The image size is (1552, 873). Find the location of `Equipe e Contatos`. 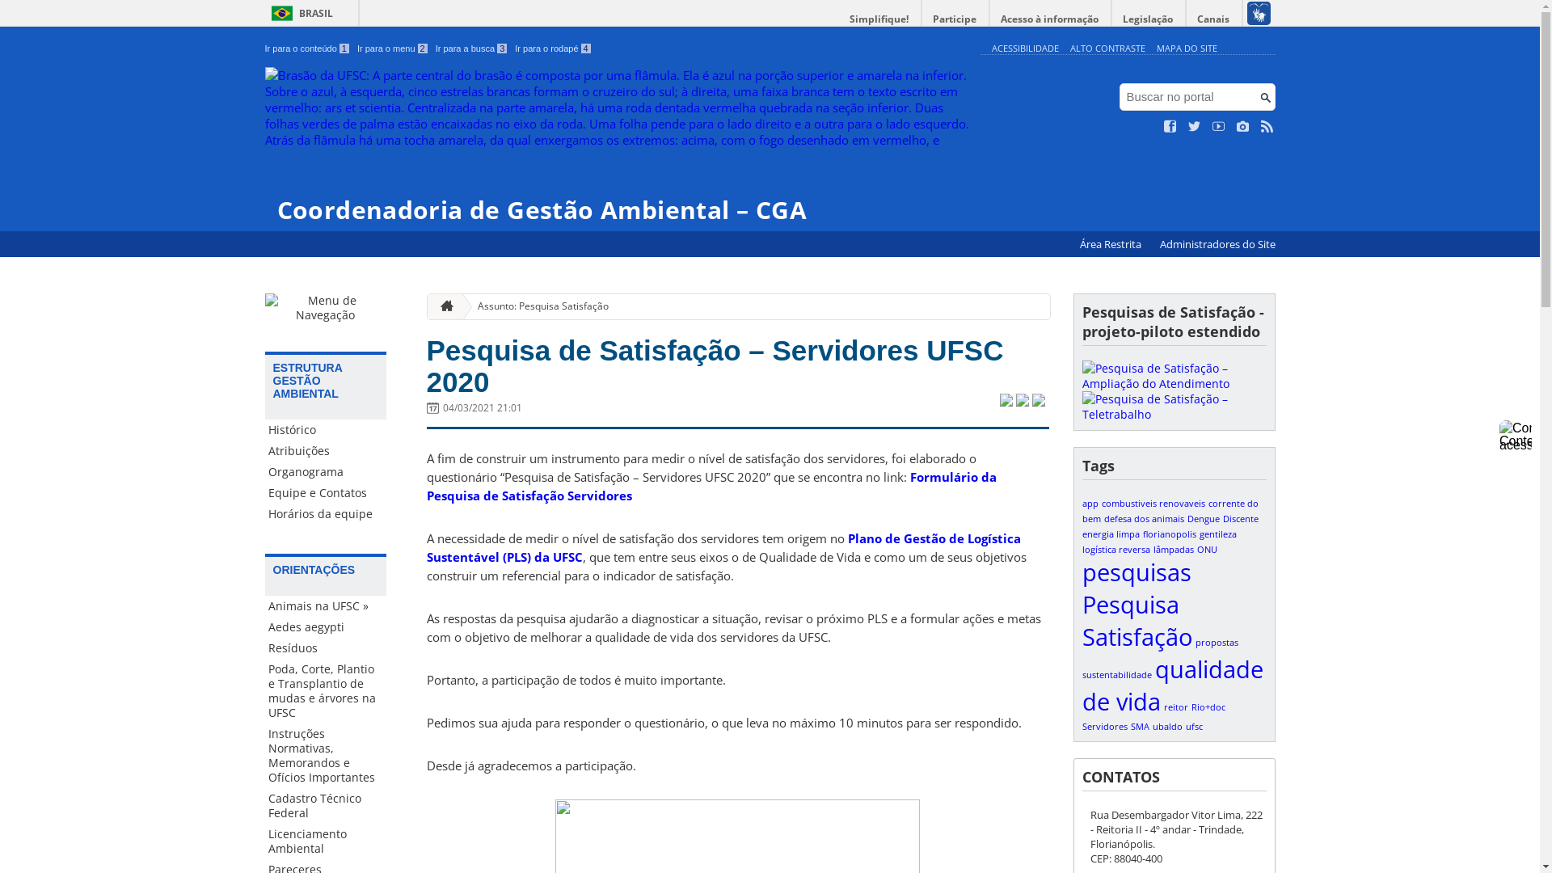

Equipe e Contatos is located at coordinates (326, 493).